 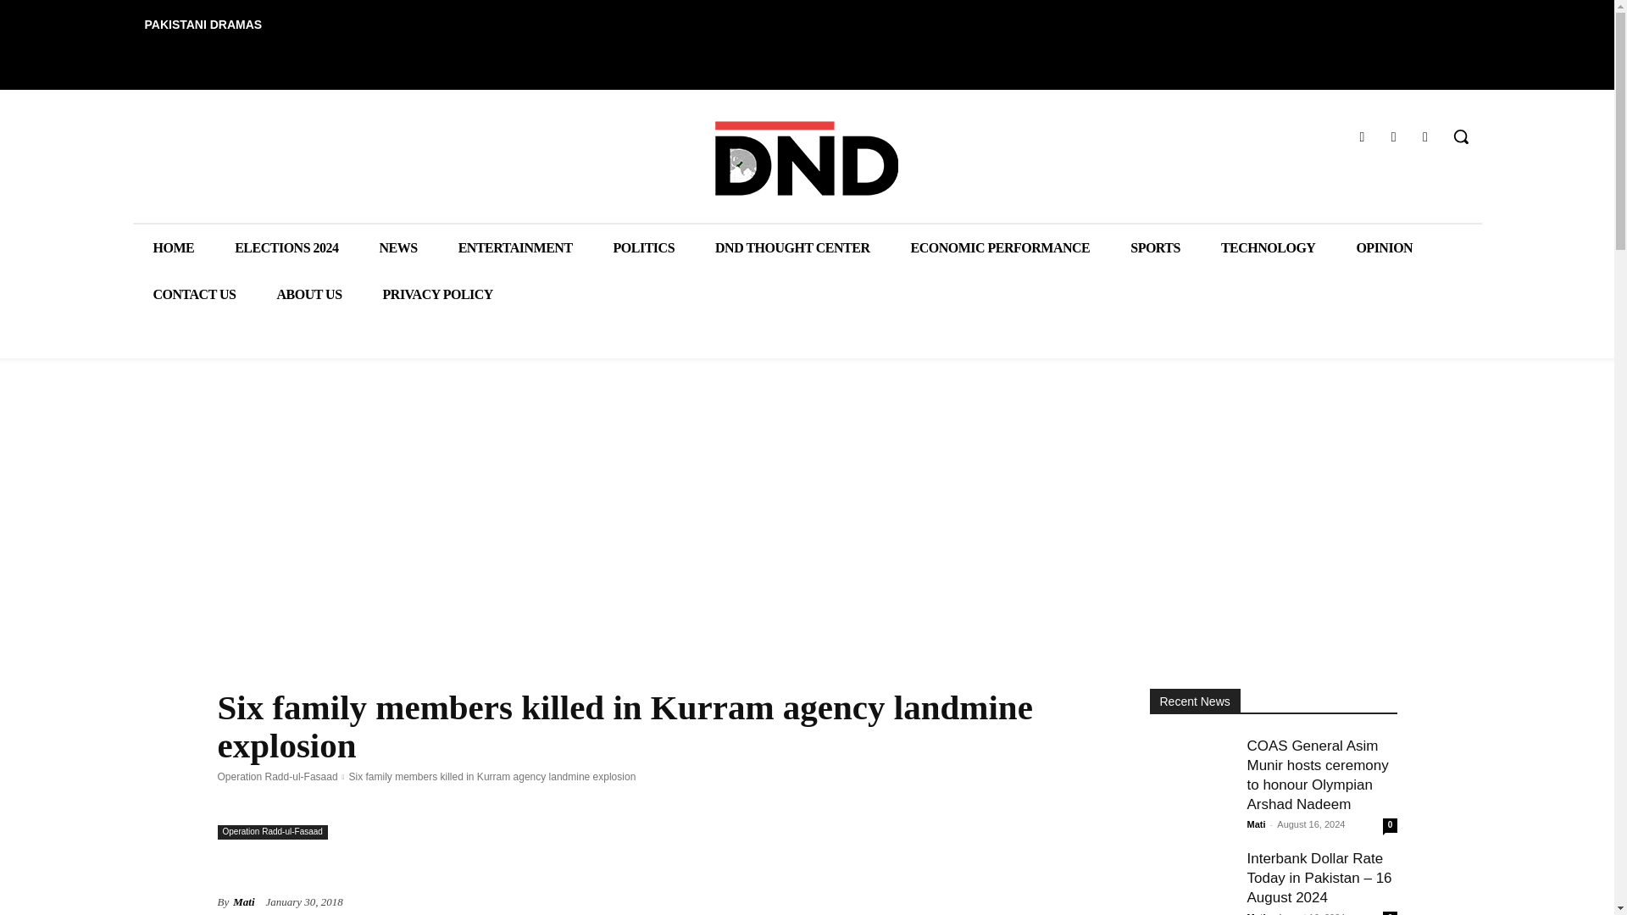 I want to click on SPORTS, so click(x=1154, y=247).